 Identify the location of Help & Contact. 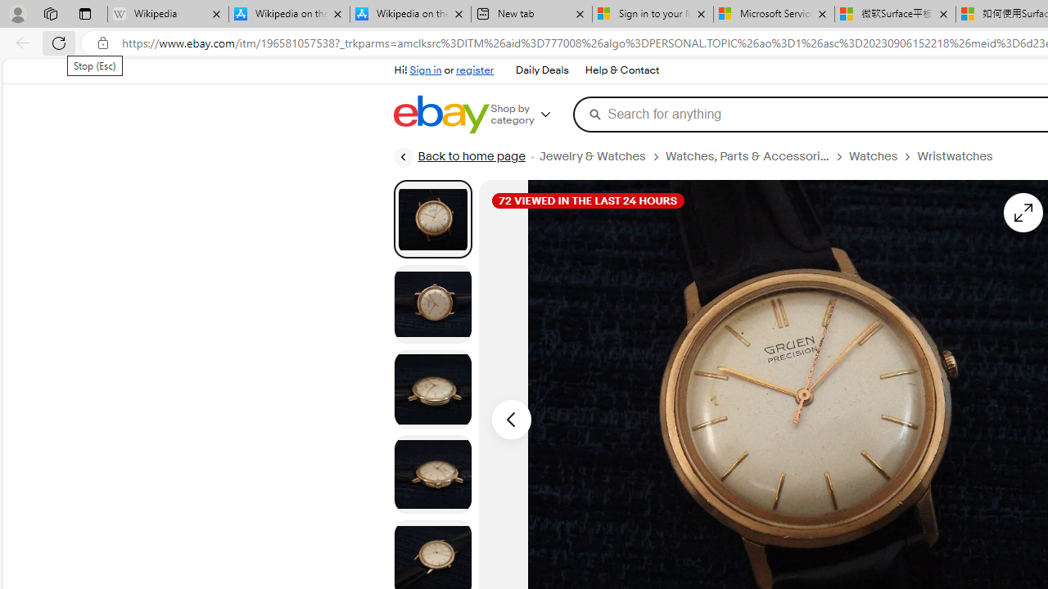
(621, 70).